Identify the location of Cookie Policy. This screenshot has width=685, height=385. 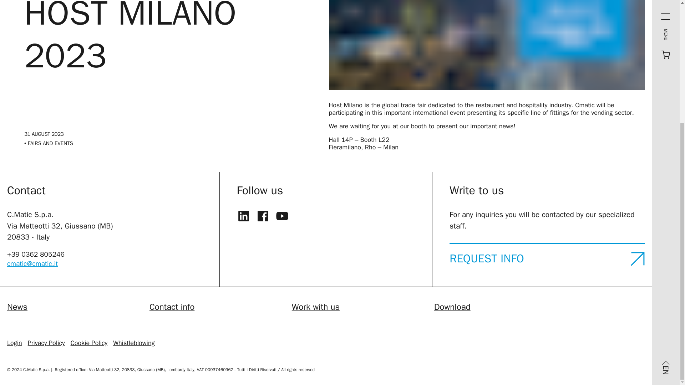
(89, 343).